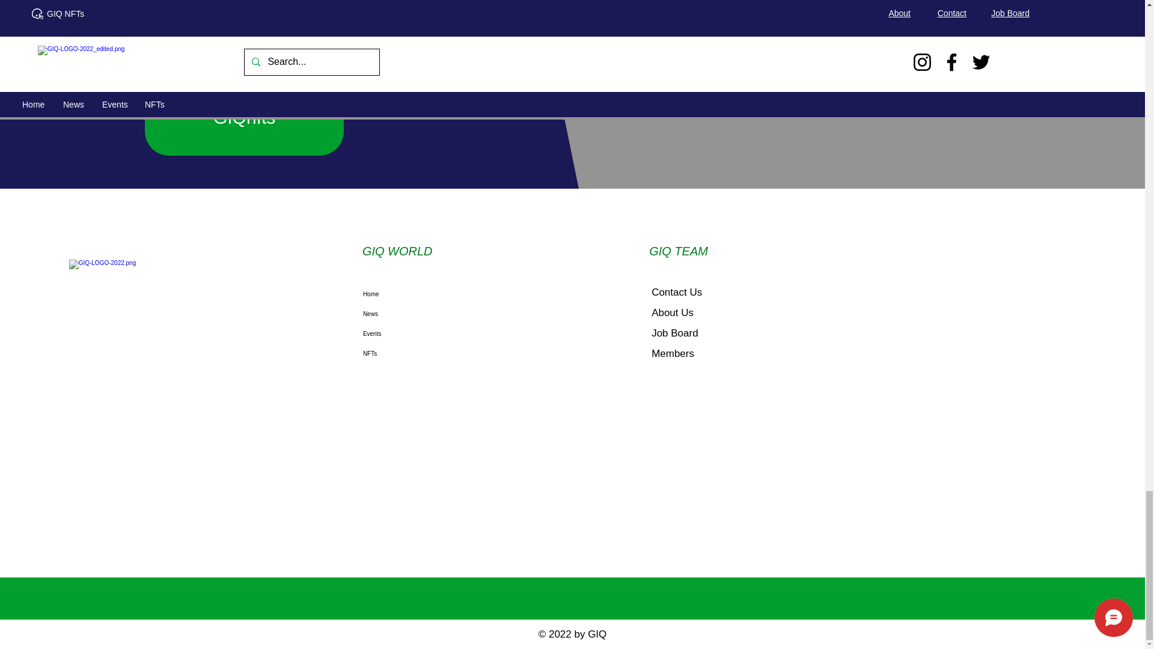 Image resolution: width=1154 pixels, height=649 pixels. Describe the element at coordinates (429, 314) in the screenshot. I see `News` at that location.